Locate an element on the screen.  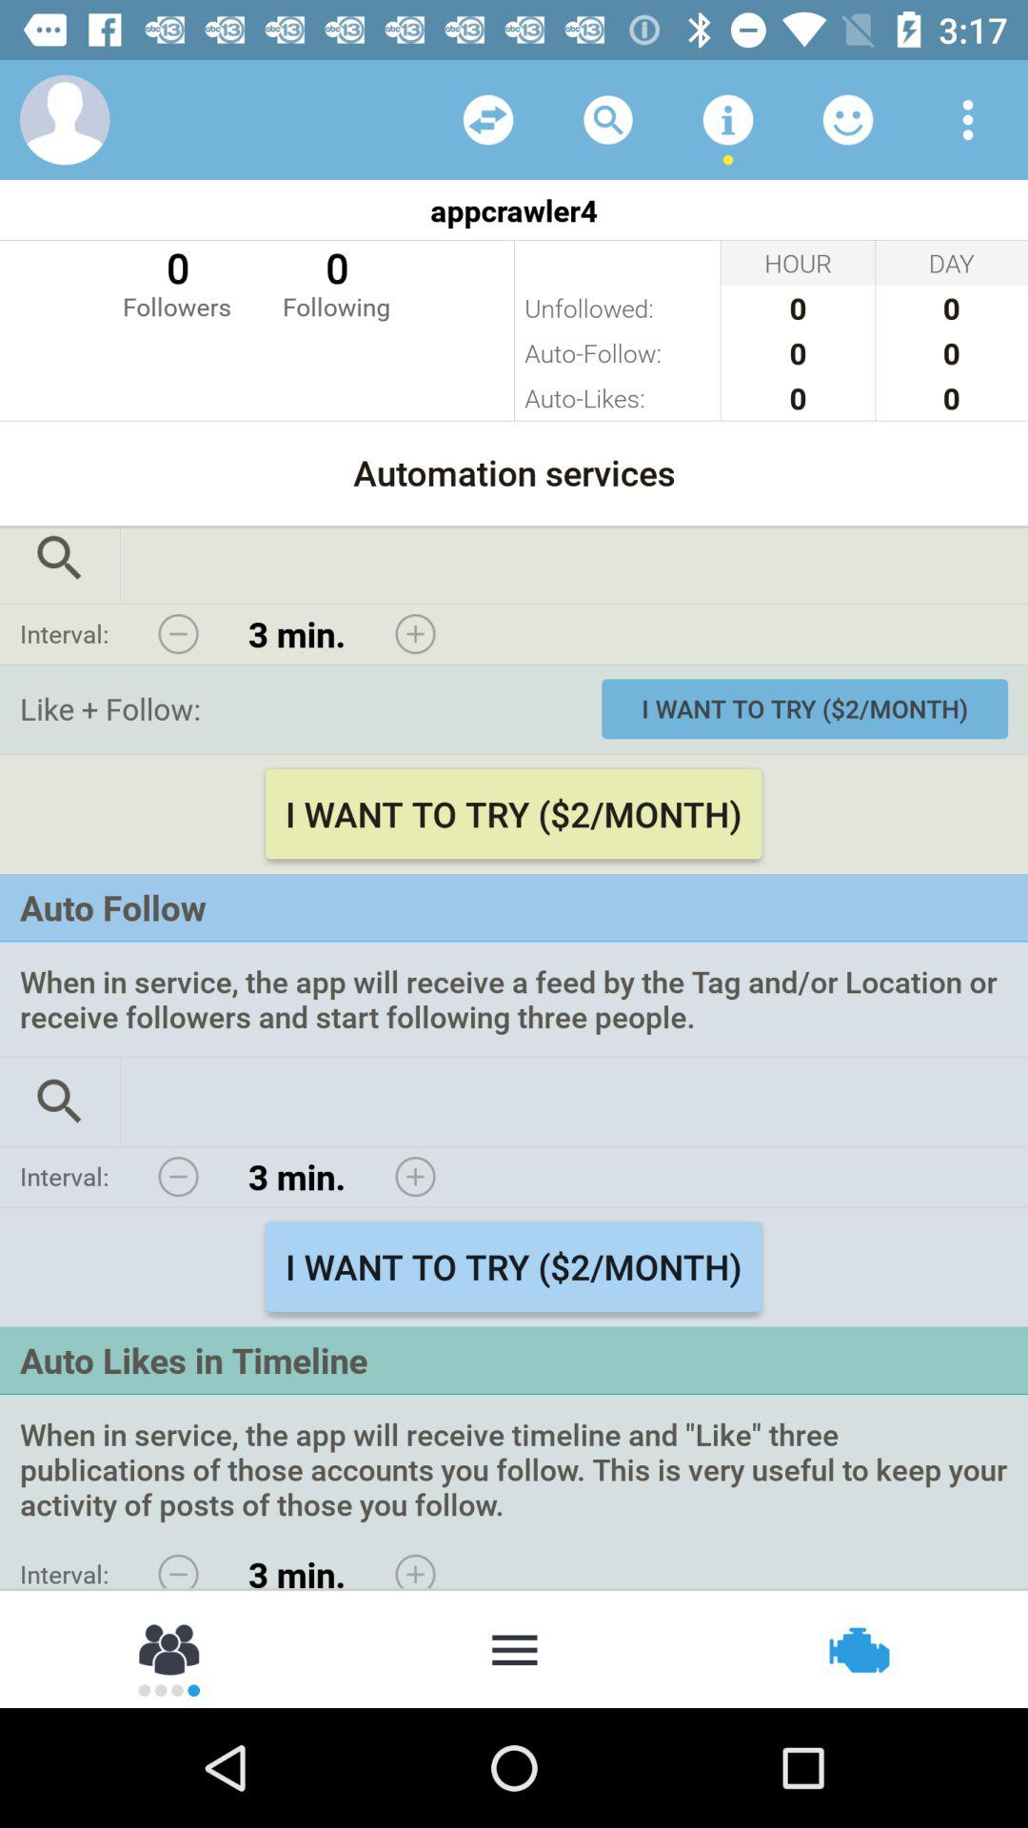
moer option is located at coordinates (514, 1648).